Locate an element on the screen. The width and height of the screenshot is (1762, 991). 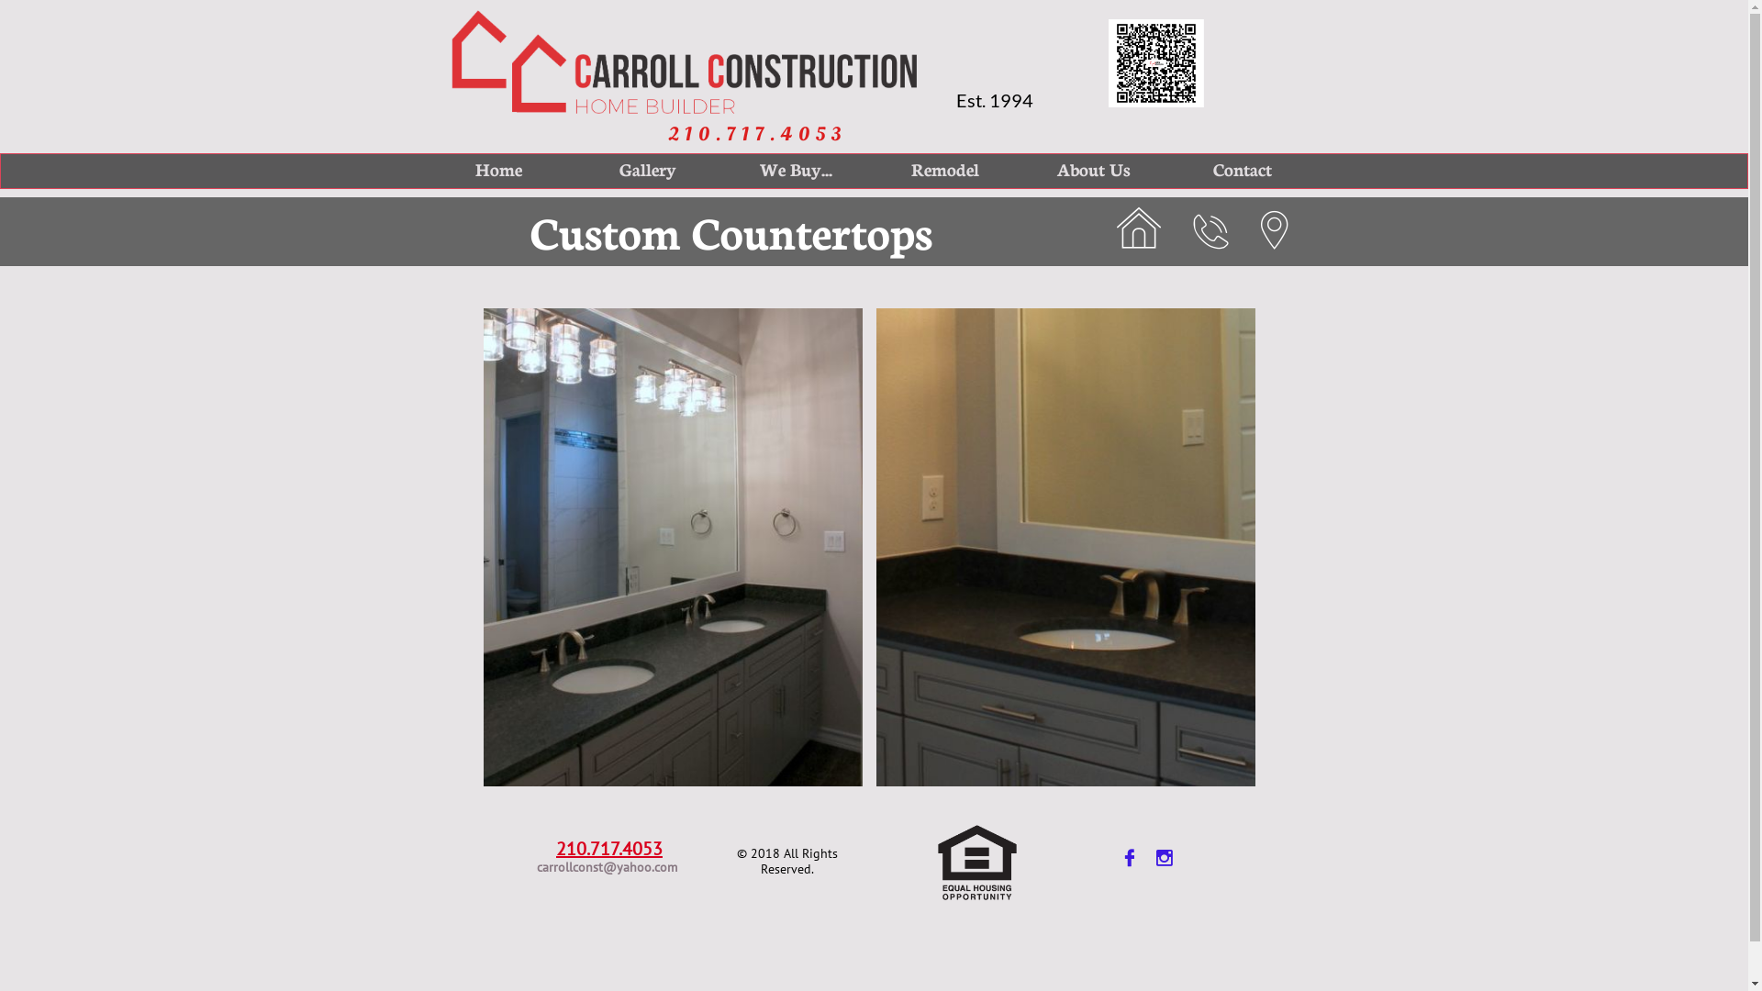
We Buy... is located at coordinates (796, 169).